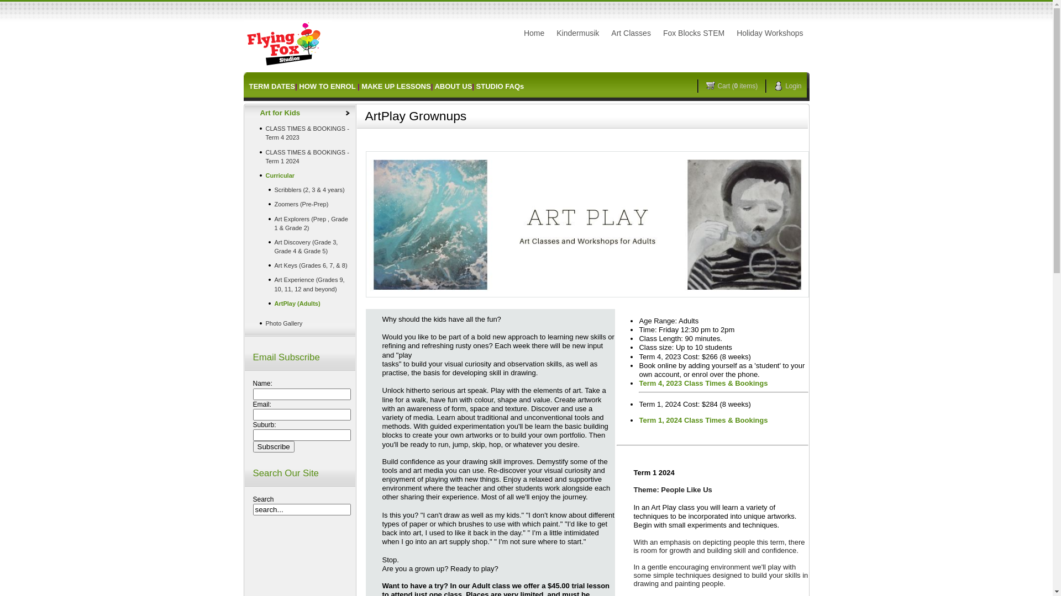 The height and width of the screenshot is (596, 1061). I want to click on Kindermusik, so click(578, 33).